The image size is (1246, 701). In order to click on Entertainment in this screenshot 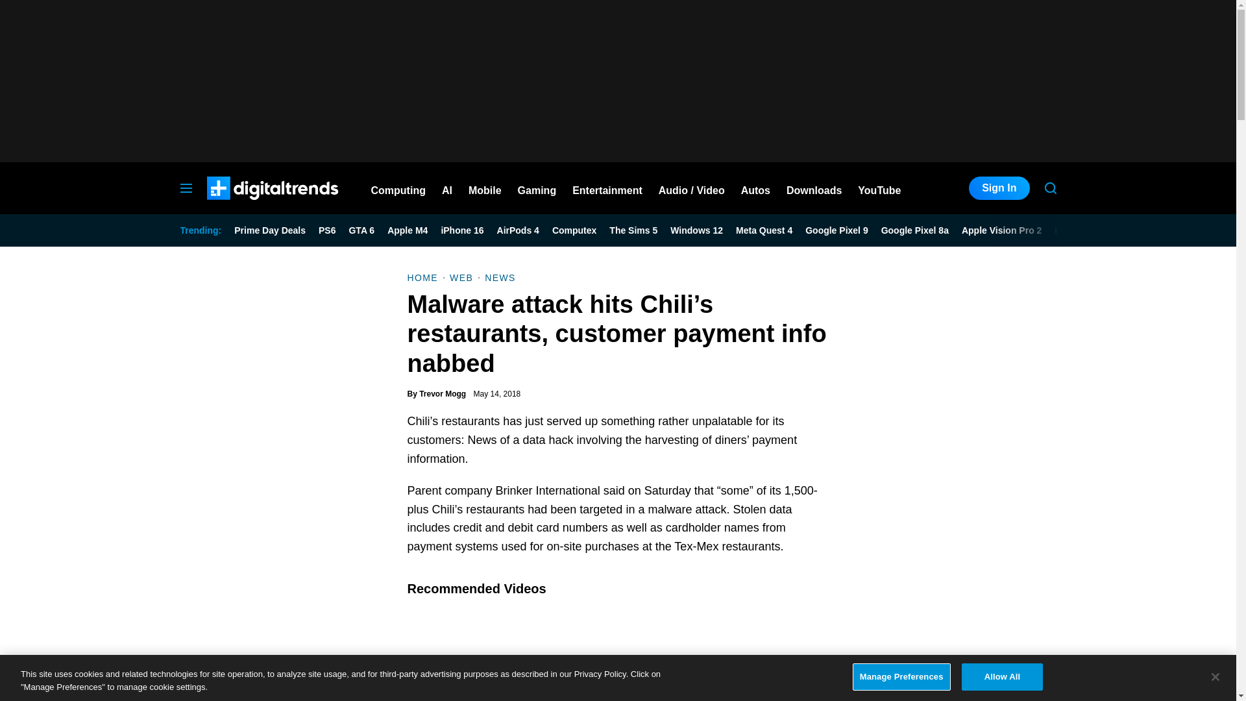, I will do `click(607, 188)`.